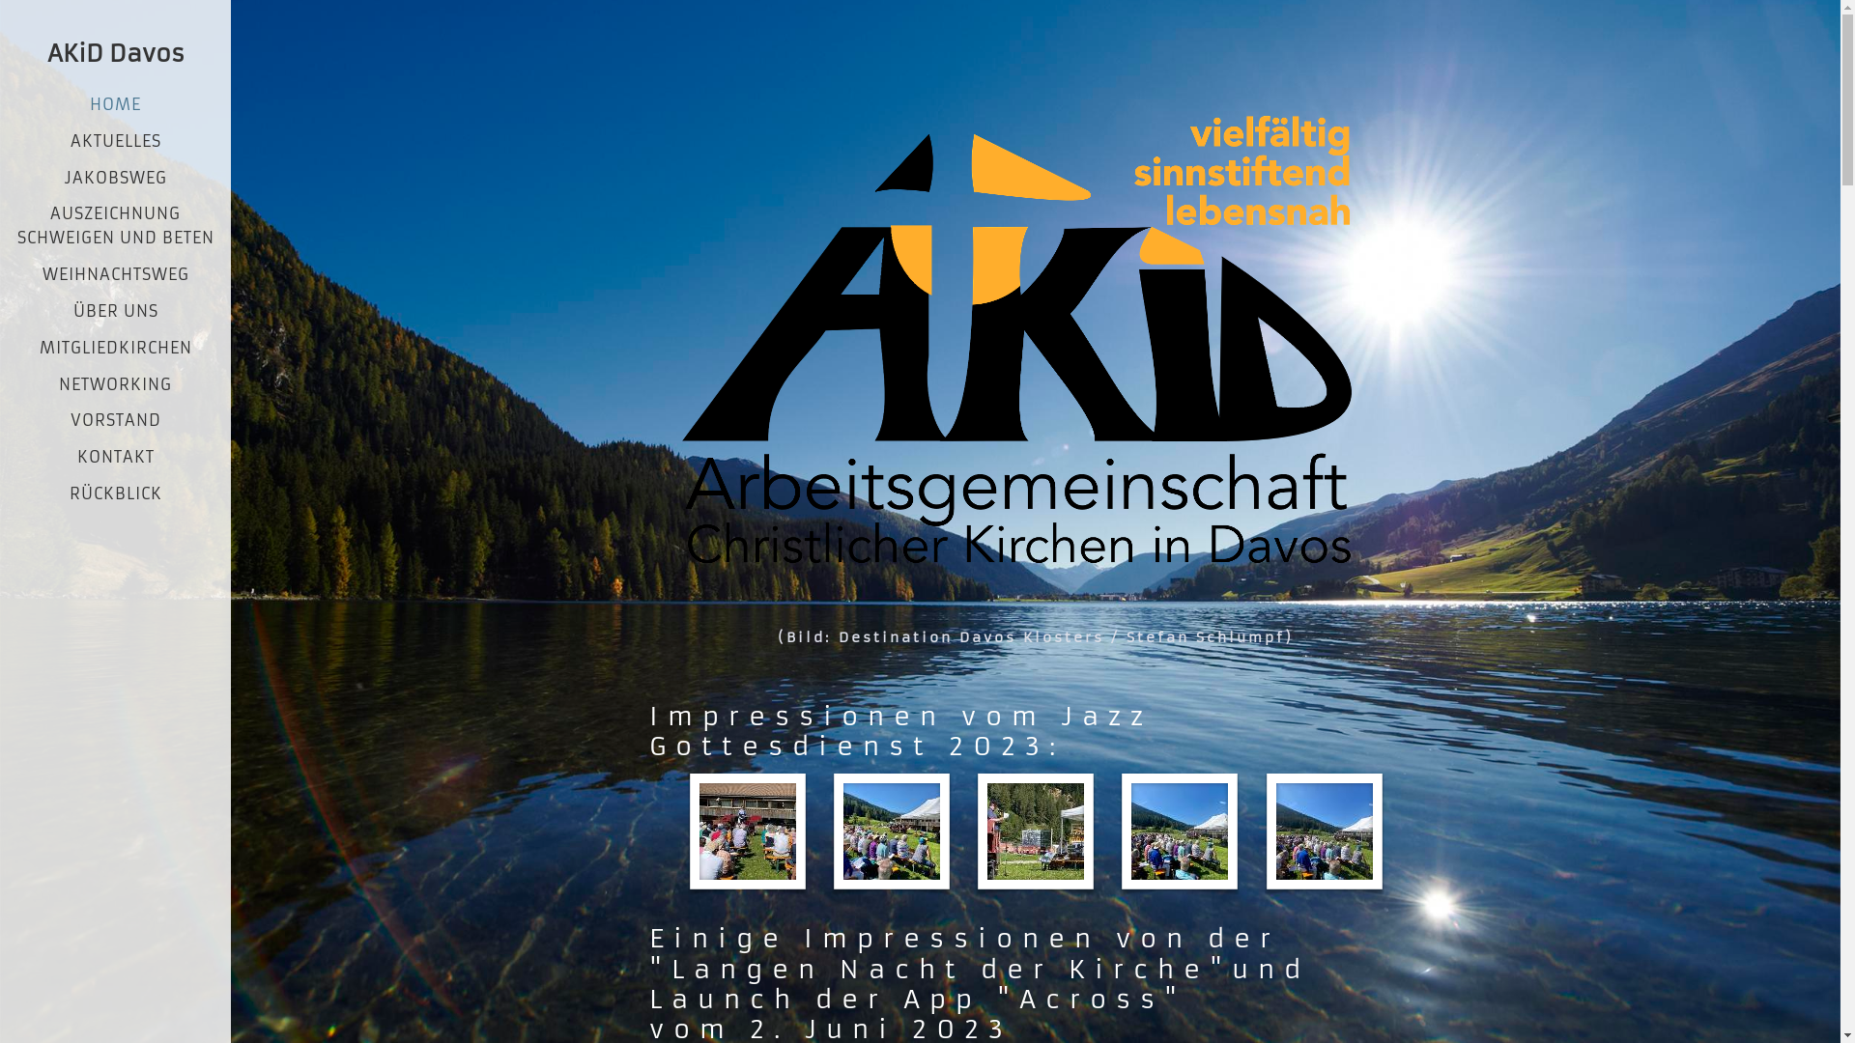 This screenshot has width=1855, height=1043. I want to click on JAKOBSWEG, so click(116, 178).